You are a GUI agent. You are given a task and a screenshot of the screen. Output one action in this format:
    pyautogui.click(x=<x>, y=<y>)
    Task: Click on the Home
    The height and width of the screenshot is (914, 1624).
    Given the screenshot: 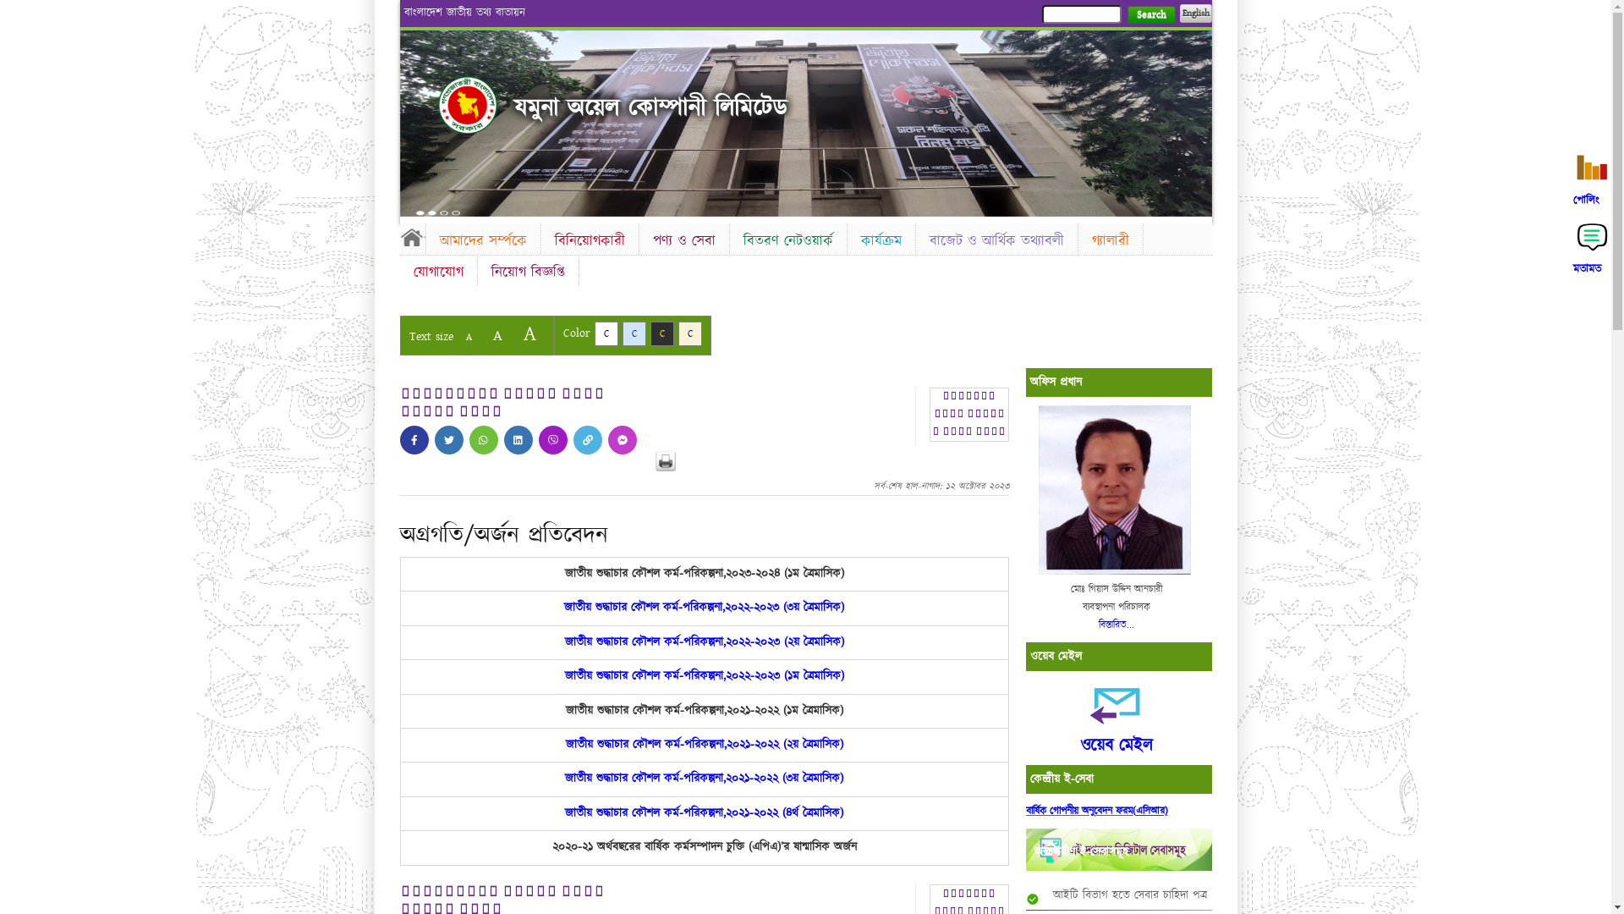 What is the action you would take?
    pyautogui.click(x=412, y=237)
    